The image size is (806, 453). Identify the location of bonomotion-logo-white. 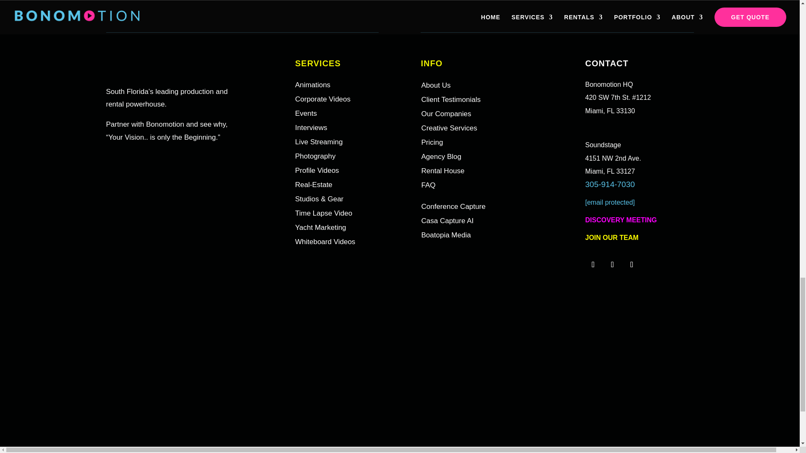
(163, 65).